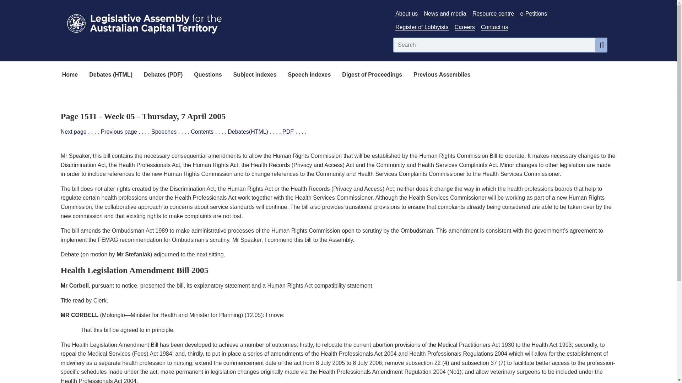  I want to click on Previous page, so click(119, 132).